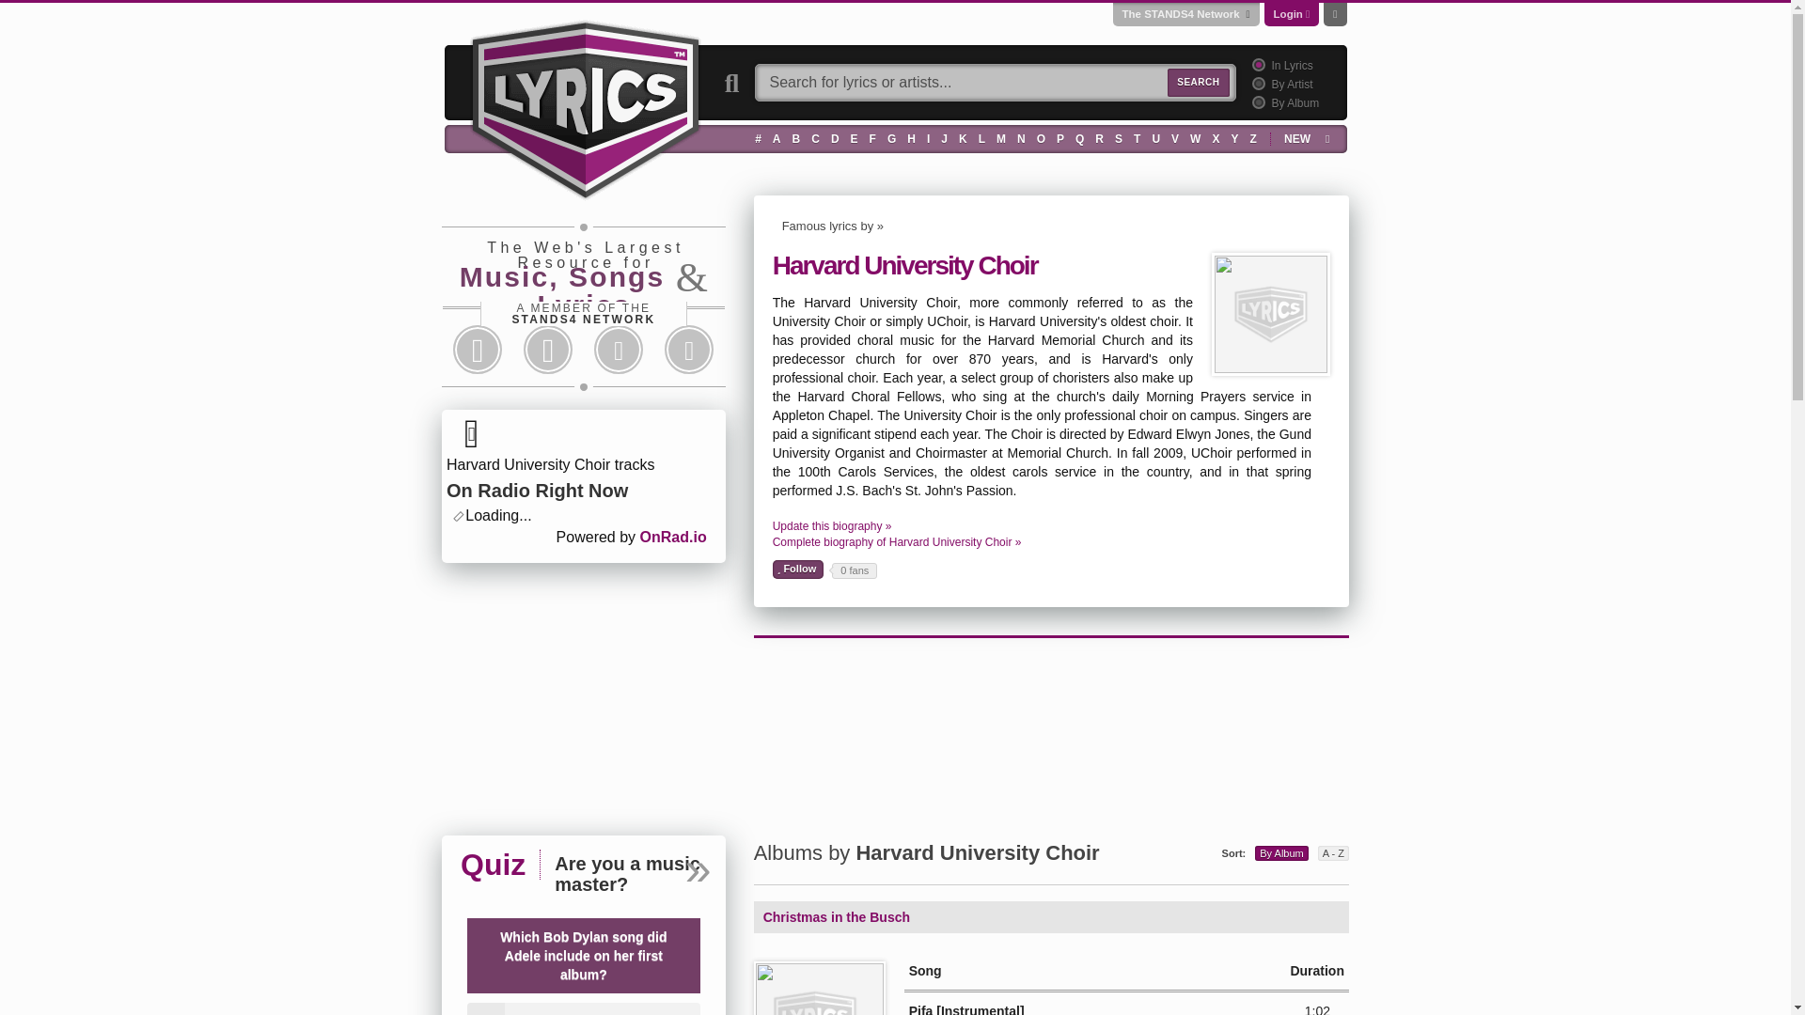  Describe the element at coordinates (1256, 83) in the screenshot. I see `2` at that location.